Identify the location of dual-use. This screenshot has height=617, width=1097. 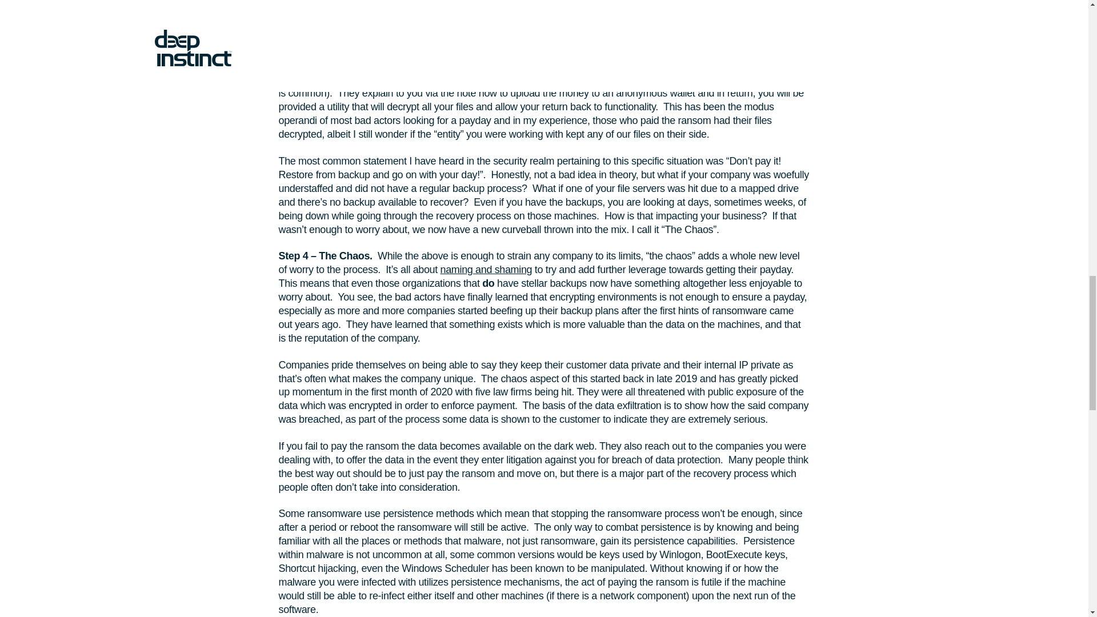
(467, 2).